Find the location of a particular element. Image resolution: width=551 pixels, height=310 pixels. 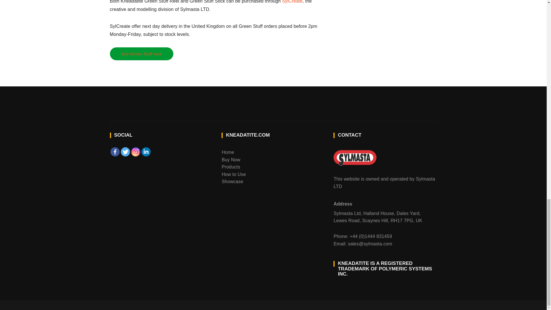

Twitter is located at coordinates (125, 152).